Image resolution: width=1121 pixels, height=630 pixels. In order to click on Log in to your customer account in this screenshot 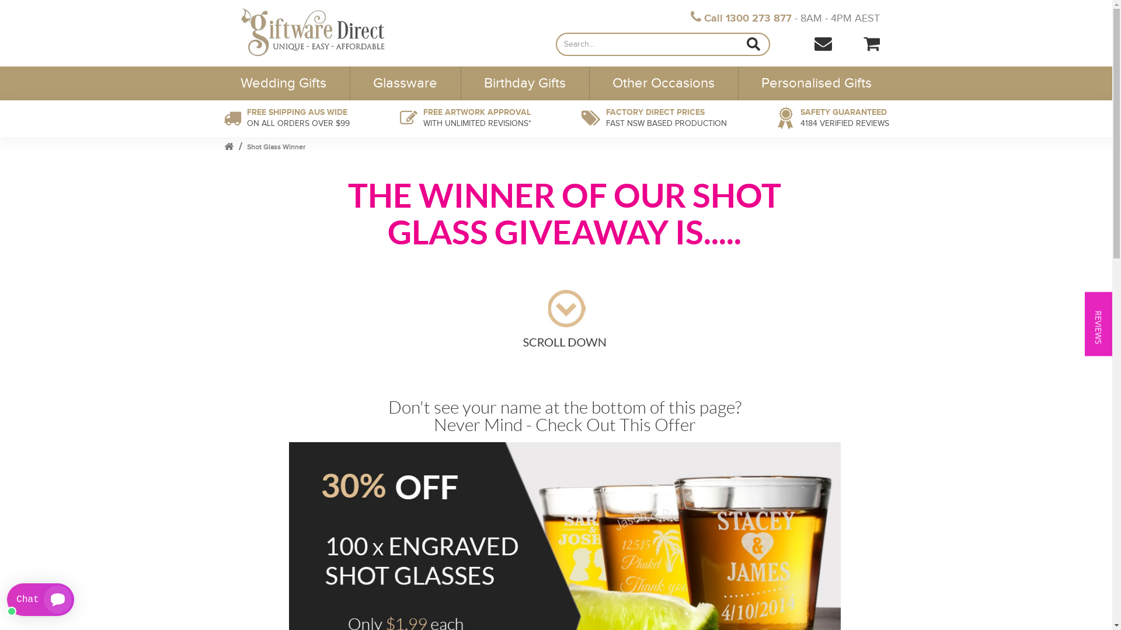, I will do `click(849, 42)`.